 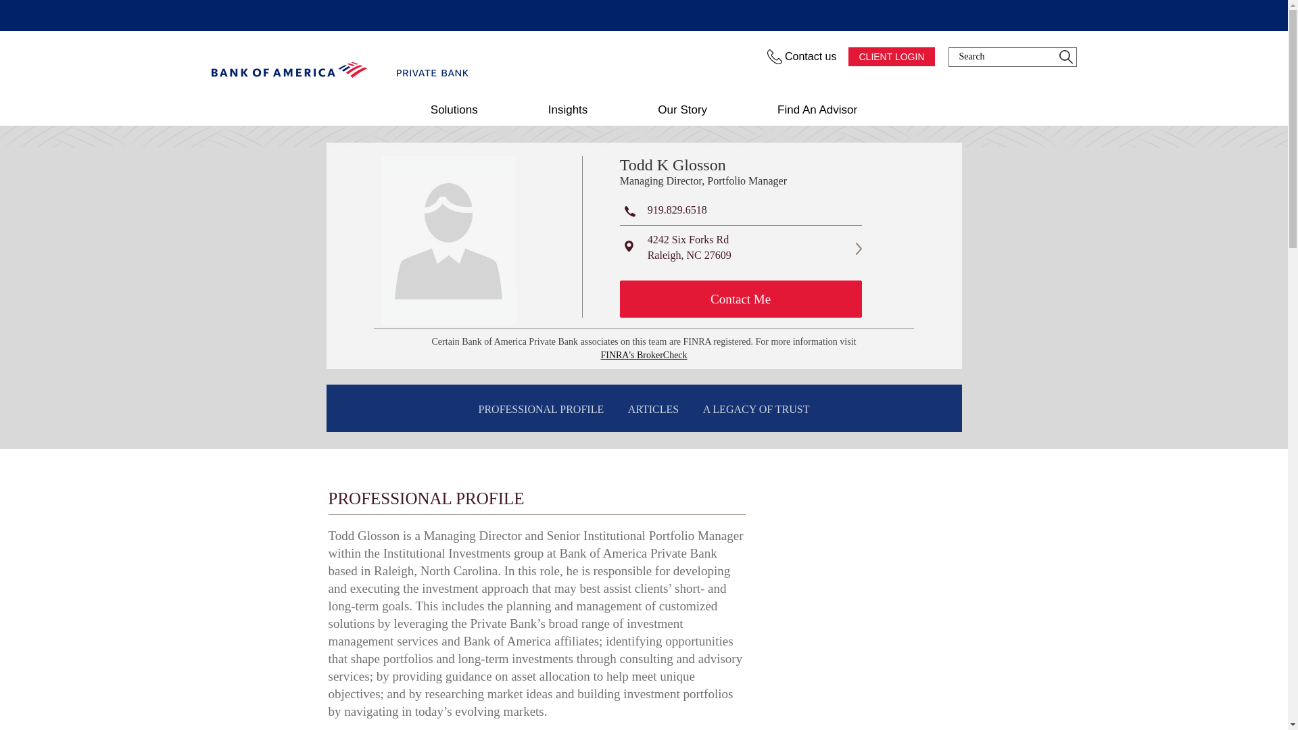 What do you see at coordinates (741, 299) in the screenshot?
I see `Contact Me` at bounding box center [741, 299].